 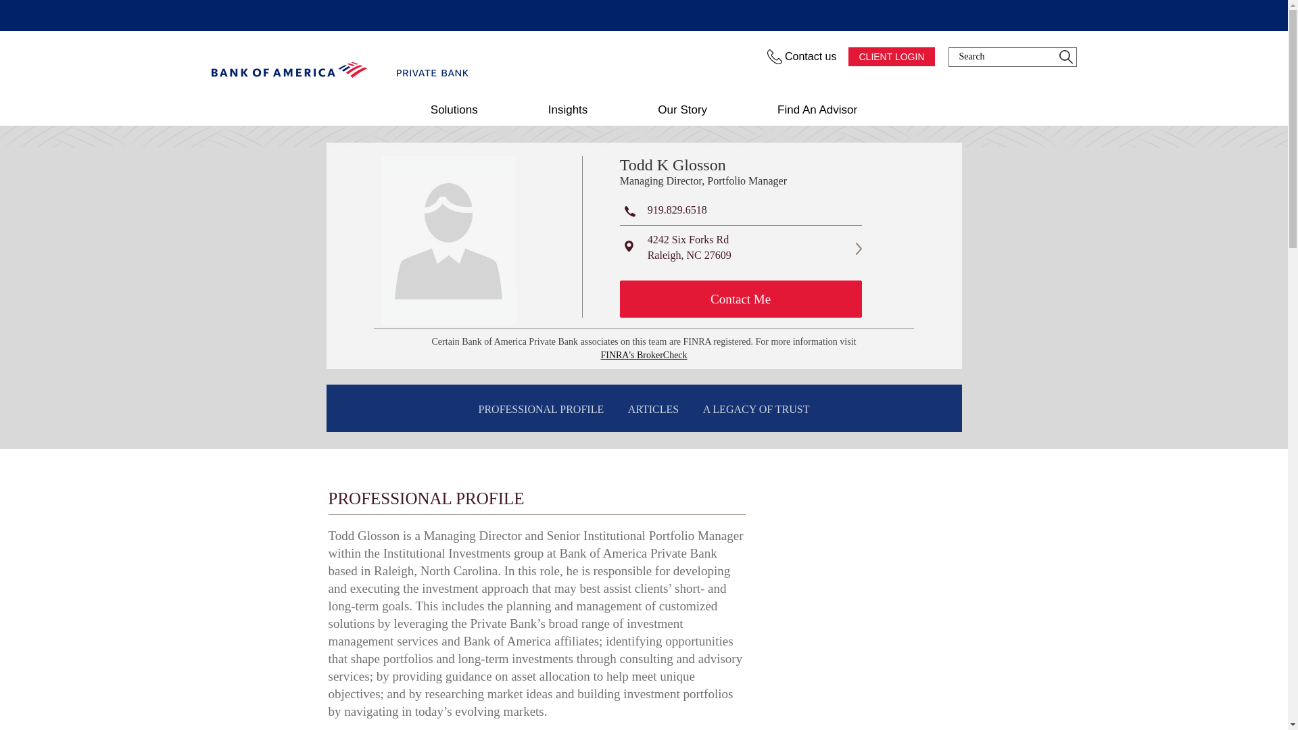 What do you see at coordinates (741, 299) in the screenshot?
I see `Contact Me` at bounding box center [741, 299].